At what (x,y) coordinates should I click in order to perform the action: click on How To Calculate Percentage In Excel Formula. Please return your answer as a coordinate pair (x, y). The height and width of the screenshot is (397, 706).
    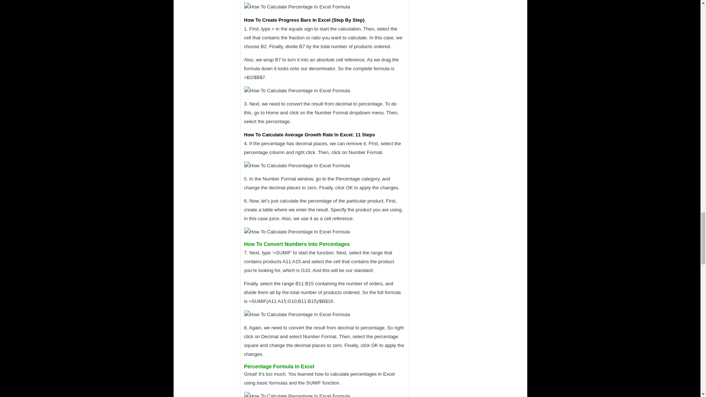
    Looking at the image, I should click on (297, 165).